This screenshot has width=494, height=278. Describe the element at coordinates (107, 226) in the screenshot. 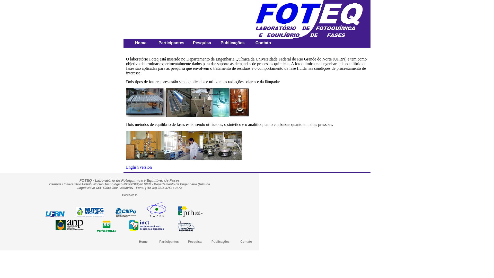

I see `Petrobras` at that location.